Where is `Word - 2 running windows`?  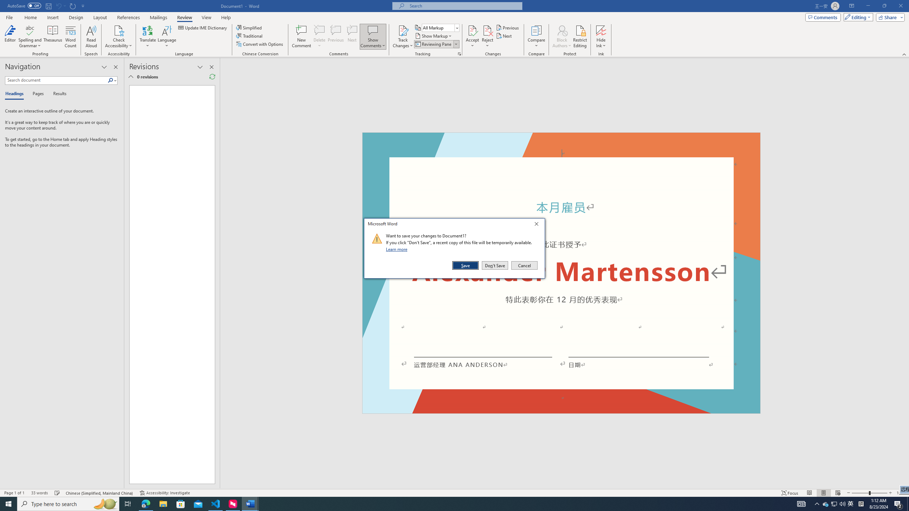 Word - 2 running windows is located at coordinates (250, 504).